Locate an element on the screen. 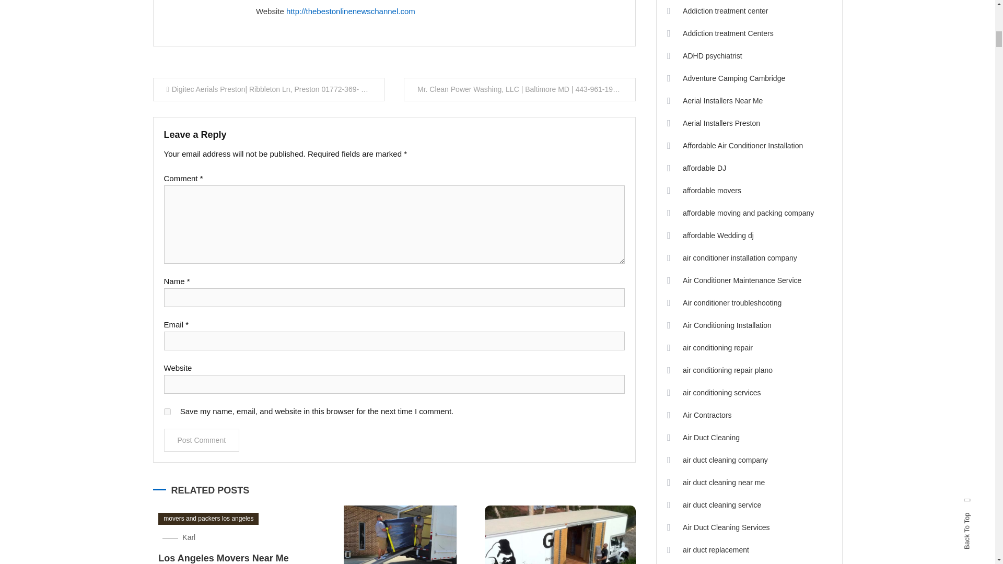 This screenshot has width=1003, height=564. Post Comment is located at coordinates (202, 440).